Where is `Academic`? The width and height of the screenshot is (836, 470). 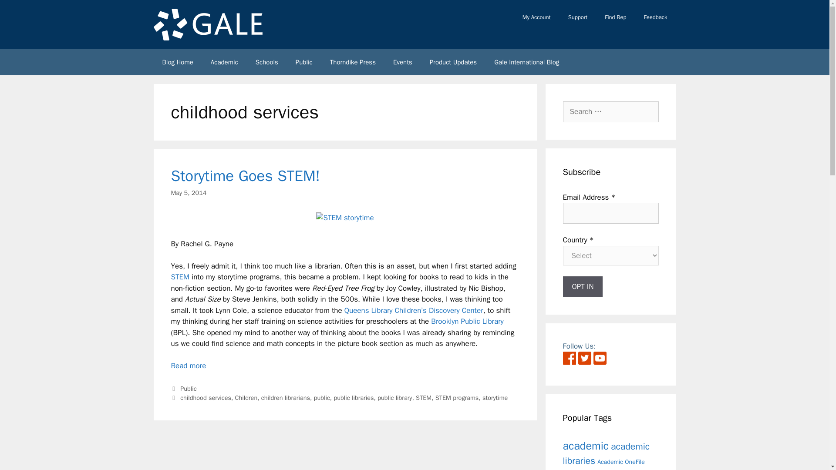 Academic is located at coordinates (224, 62).